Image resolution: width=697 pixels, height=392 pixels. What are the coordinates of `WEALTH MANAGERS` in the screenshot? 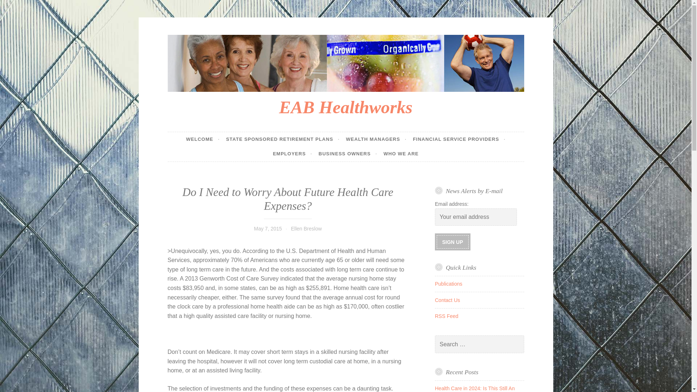 It's located at (376, 139).